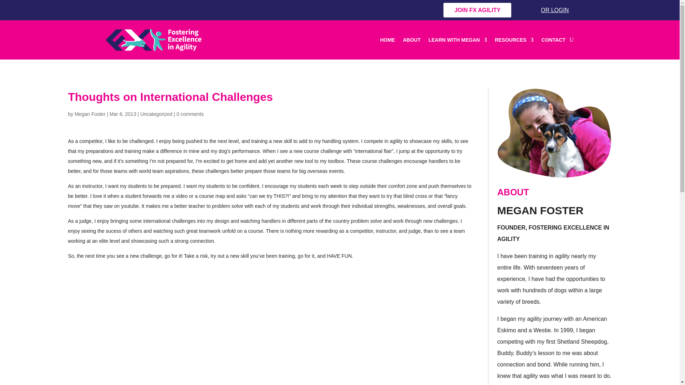 This screenshot has height=385, width=685. I want to click on Megan Foster, so click(90, 114).